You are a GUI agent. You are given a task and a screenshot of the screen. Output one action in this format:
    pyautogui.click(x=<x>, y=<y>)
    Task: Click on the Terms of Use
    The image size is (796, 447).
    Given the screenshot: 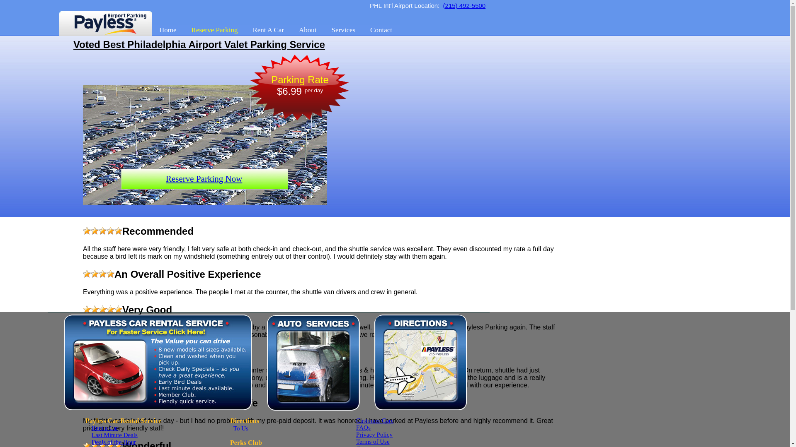 What is the action you would take?
    pyautogui.click(x=373, y=442)
    